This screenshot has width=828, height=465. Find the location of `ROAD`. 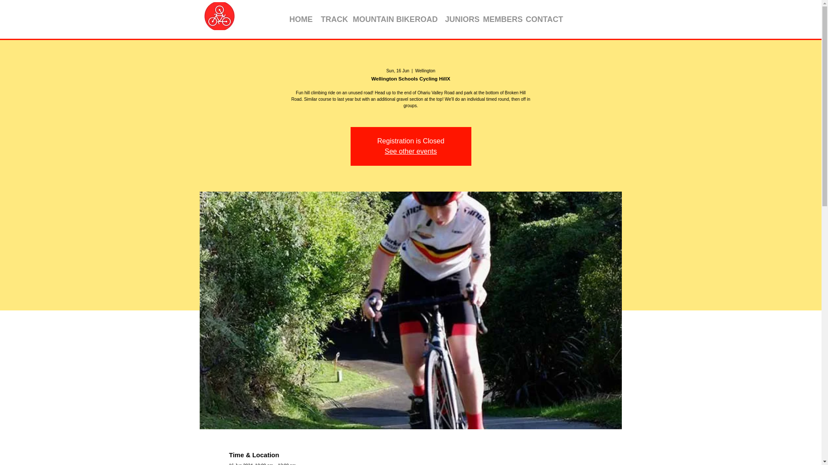

ROAD is located at coordinates (423, 19).